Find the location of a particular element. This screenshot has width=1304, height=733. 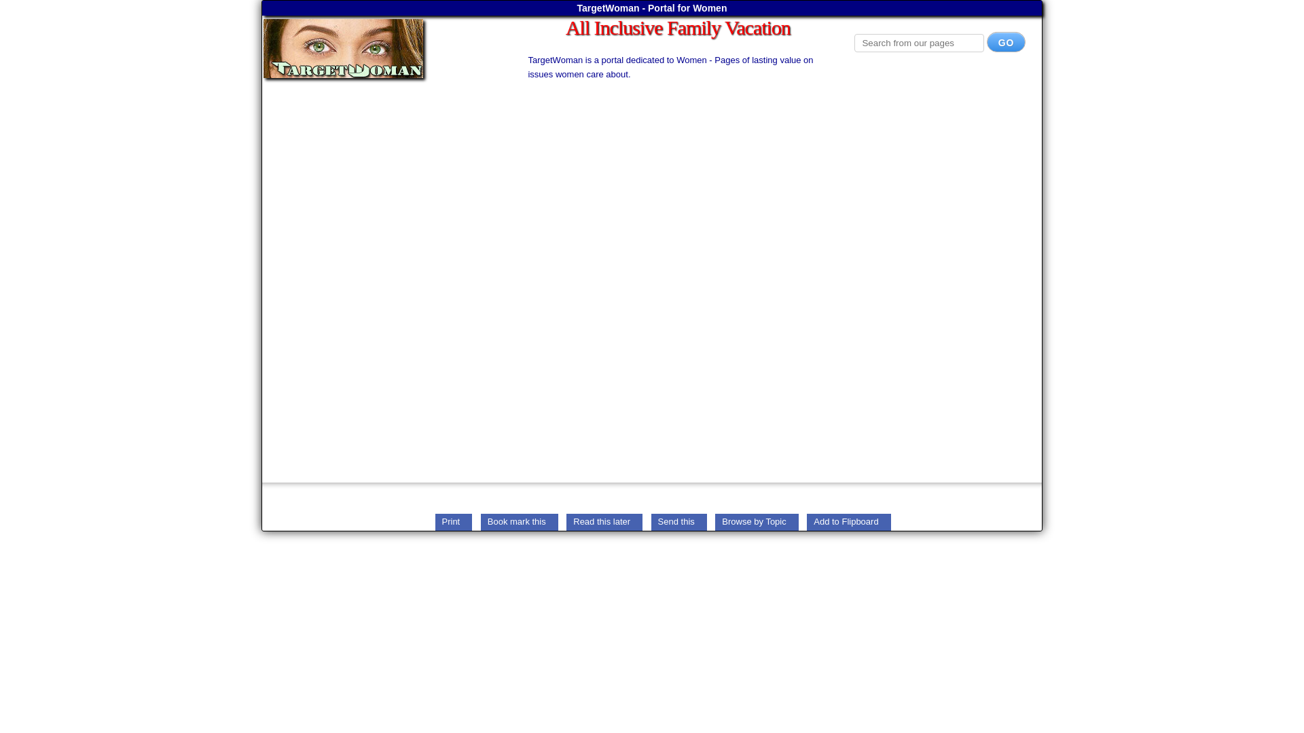

Book mark this is located at coordinates (519, 521).